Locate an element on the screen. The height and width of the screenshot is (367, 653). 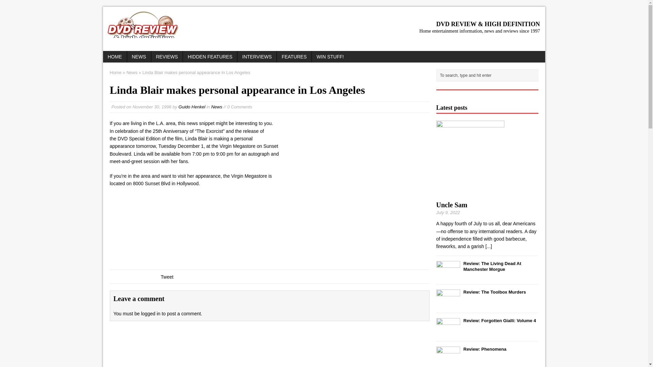
HIDDEN FEATURES is located at coordinates (210, 56).